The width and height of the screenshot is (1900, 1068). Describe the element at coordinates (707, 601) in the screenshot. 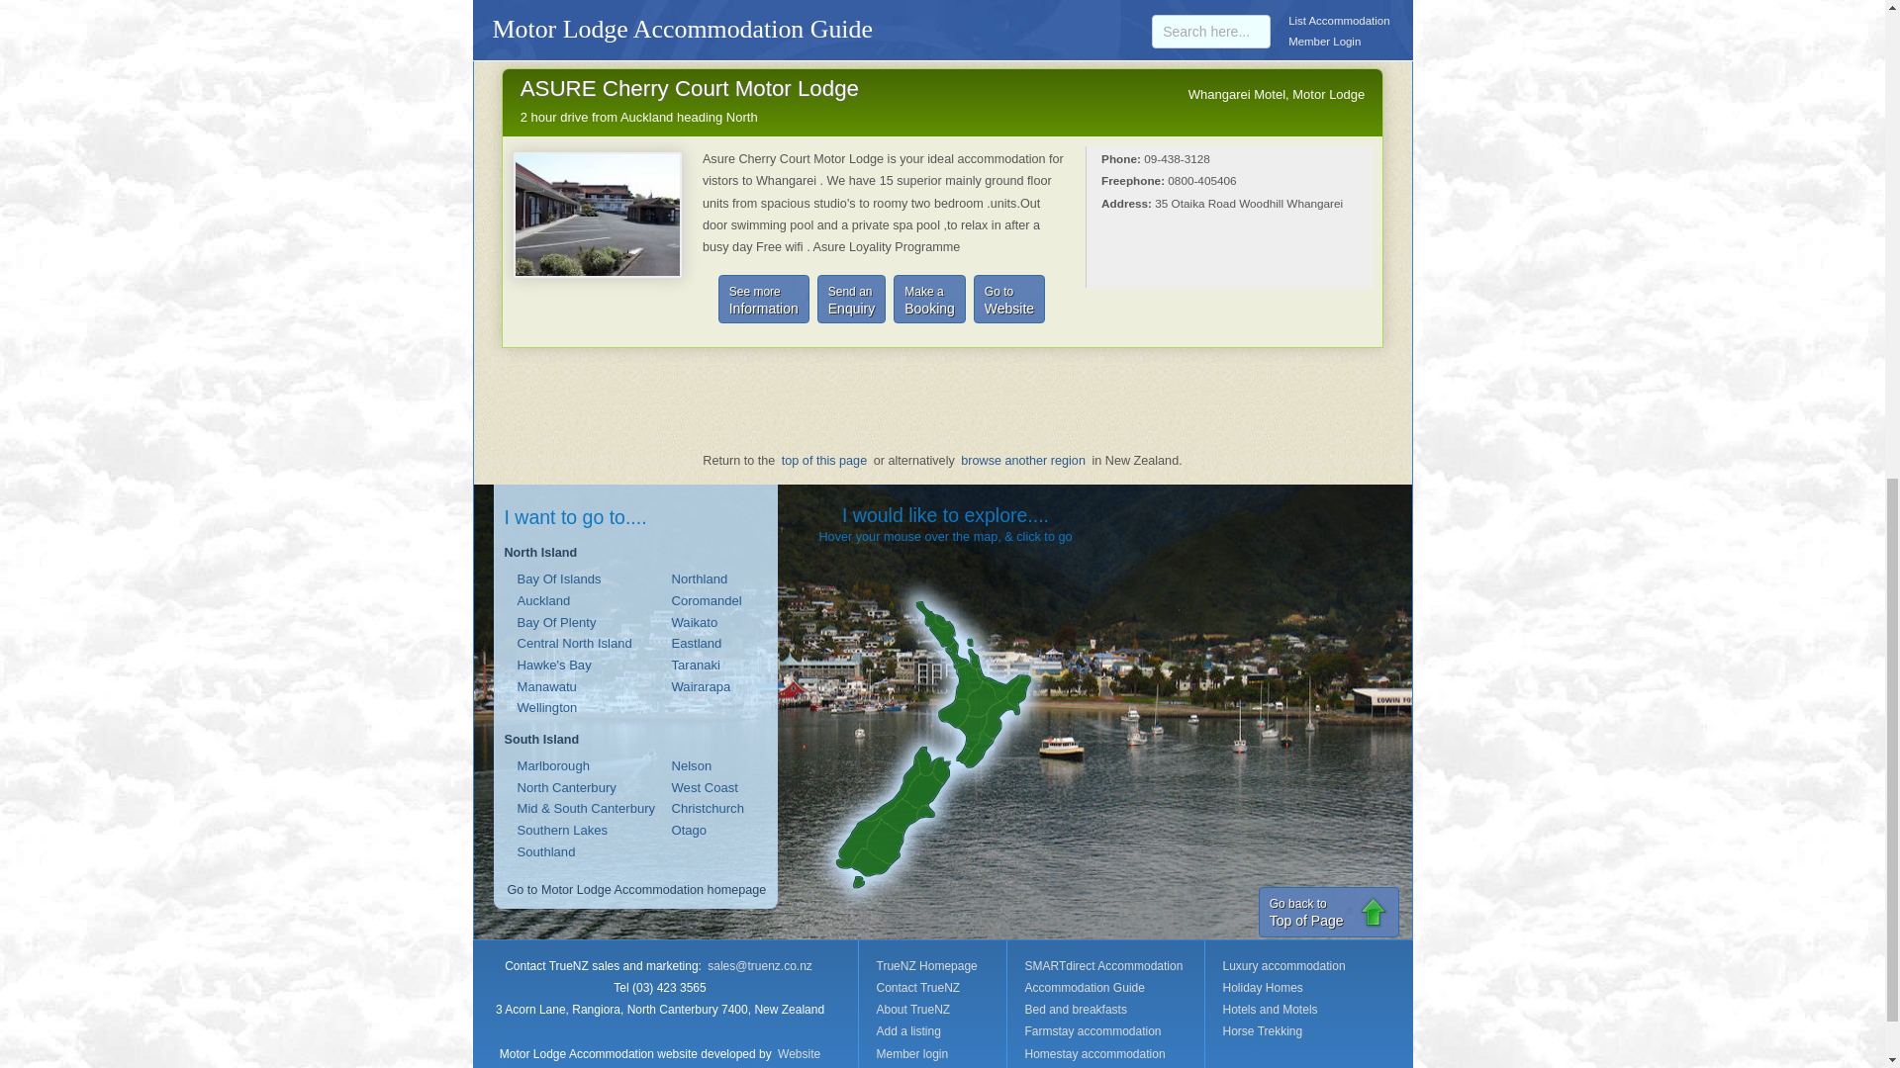

I see `Hawke's Bay` at that location.